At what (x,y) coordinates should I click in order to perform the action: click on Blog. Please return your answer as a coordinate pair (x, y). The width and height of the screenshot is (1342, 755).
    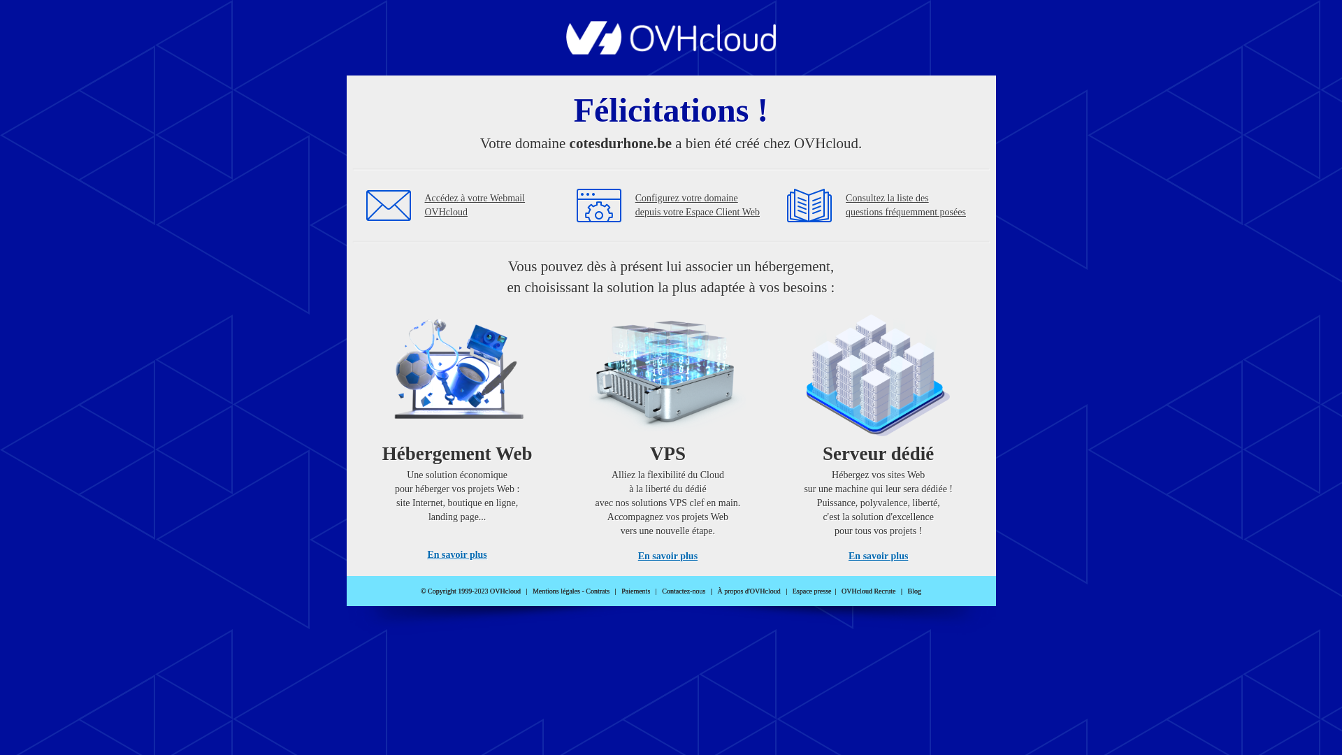
    Looking at the image, I should click on (914, 591).